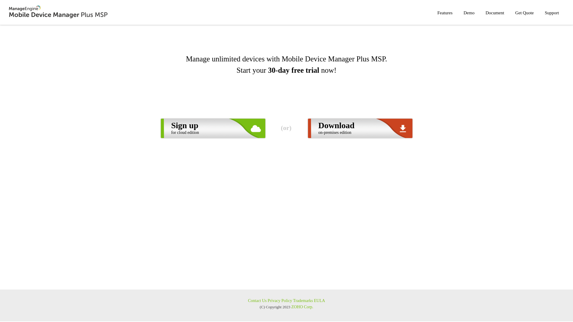 This screenshot has width=573, height=322. I want to click on Trademarks, so click(303, 301).